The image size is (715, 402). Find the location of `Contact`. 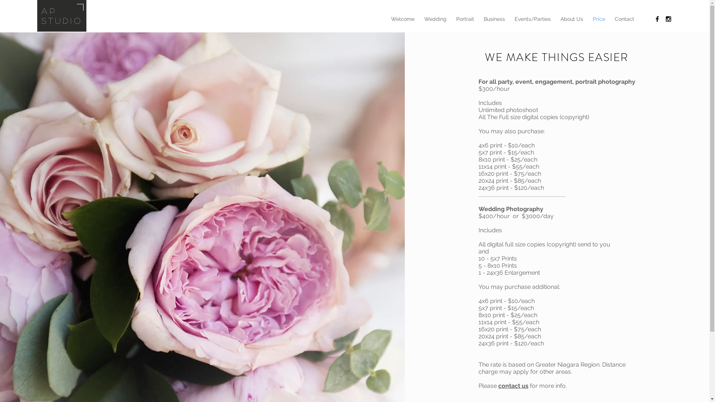

Contact is located at coordinates (625, 19).